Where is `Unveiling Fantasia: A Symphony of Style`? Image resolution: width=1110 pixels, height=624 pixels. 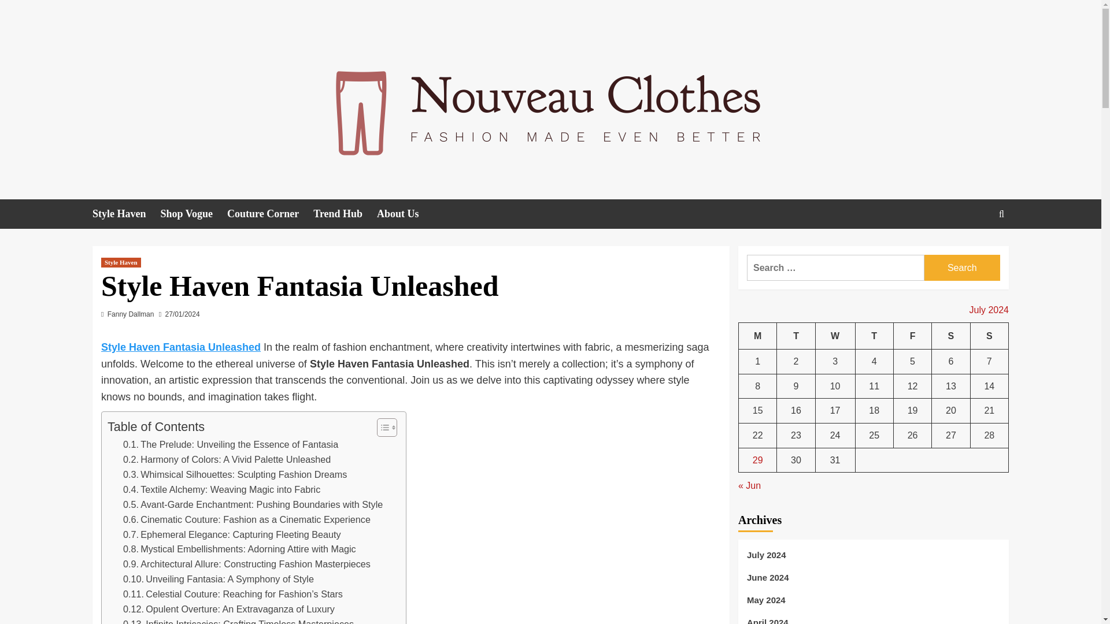 Unveiling Fantasia: A Symphony of Style is located at coordinates (219, 580).